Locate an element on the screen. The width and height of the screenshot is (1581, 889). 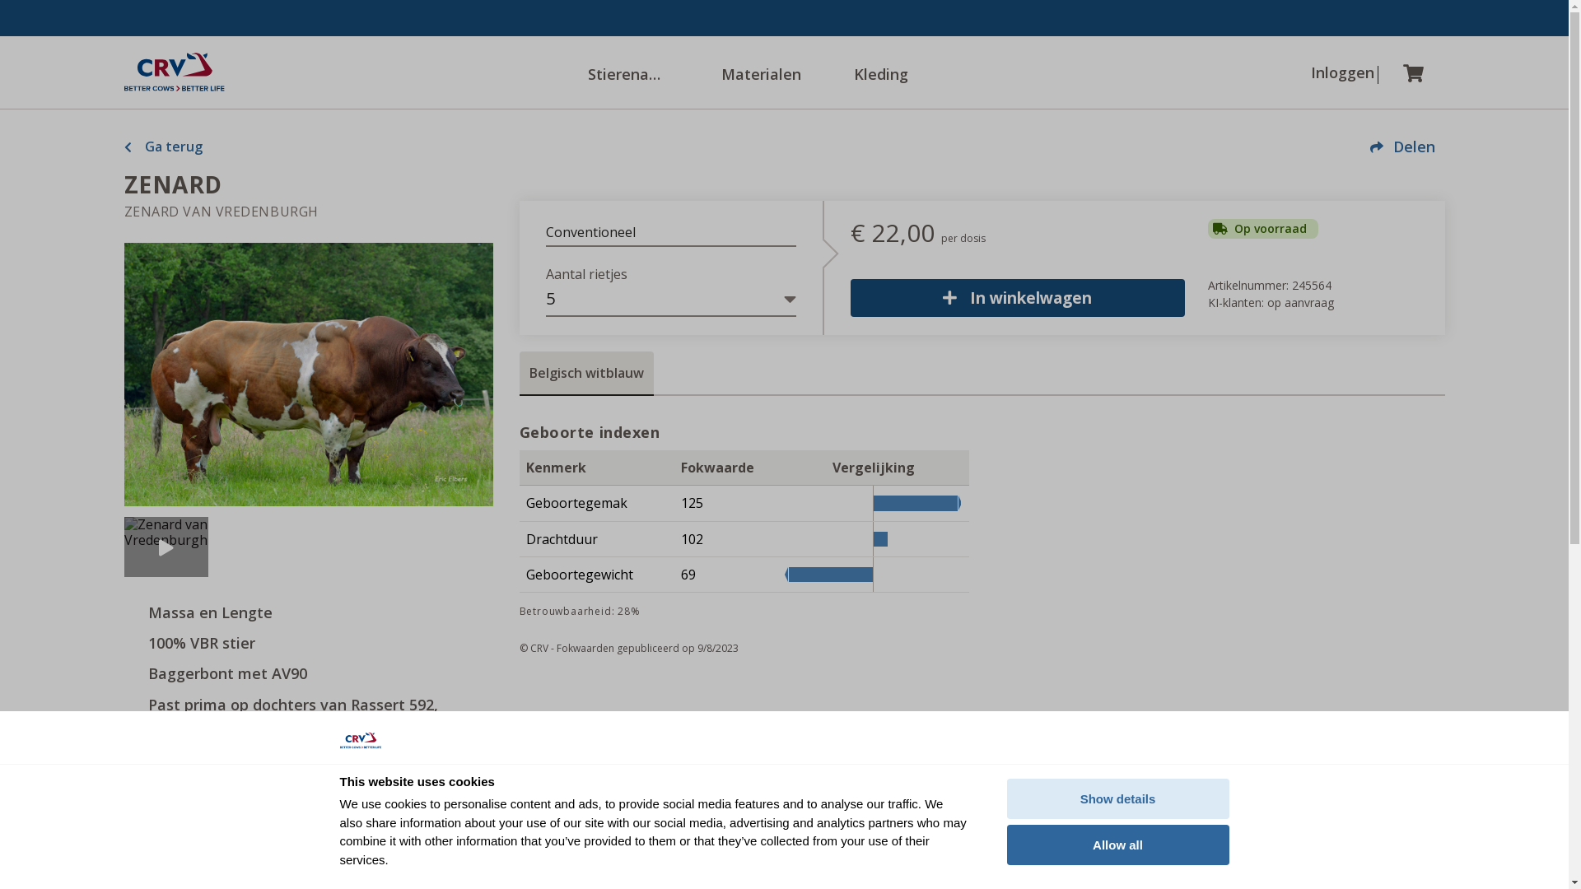
Stiergegevens is located at coordinates (308, 777).